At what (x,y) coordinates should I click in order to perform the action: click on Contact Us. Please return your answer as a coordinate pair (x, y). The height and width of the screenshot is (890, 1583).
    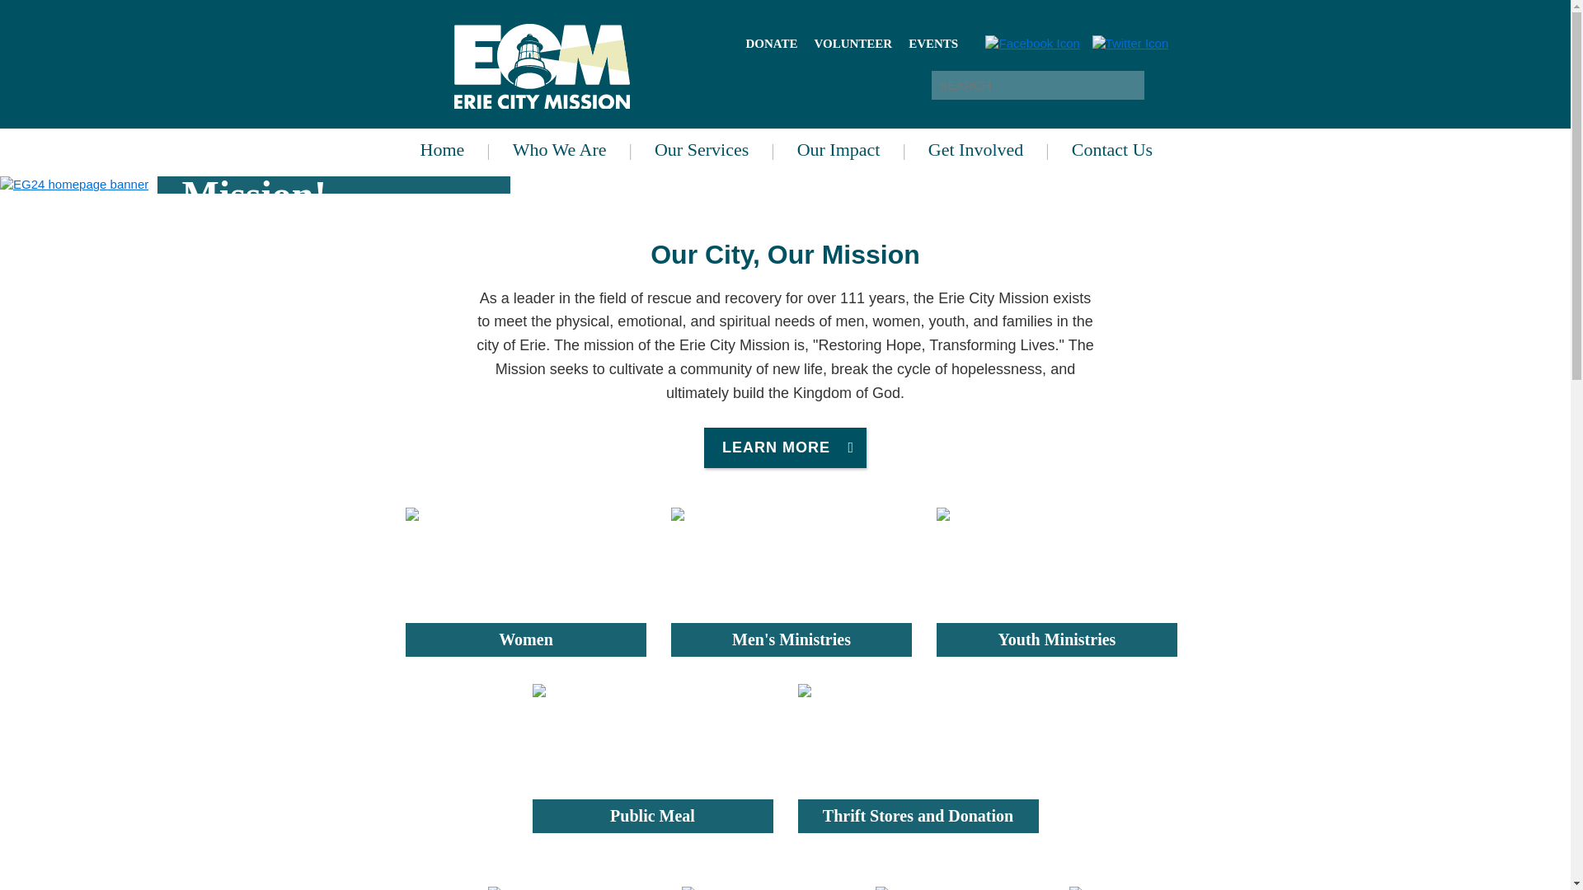
    Looking at the image, I should click on (1100, 150).